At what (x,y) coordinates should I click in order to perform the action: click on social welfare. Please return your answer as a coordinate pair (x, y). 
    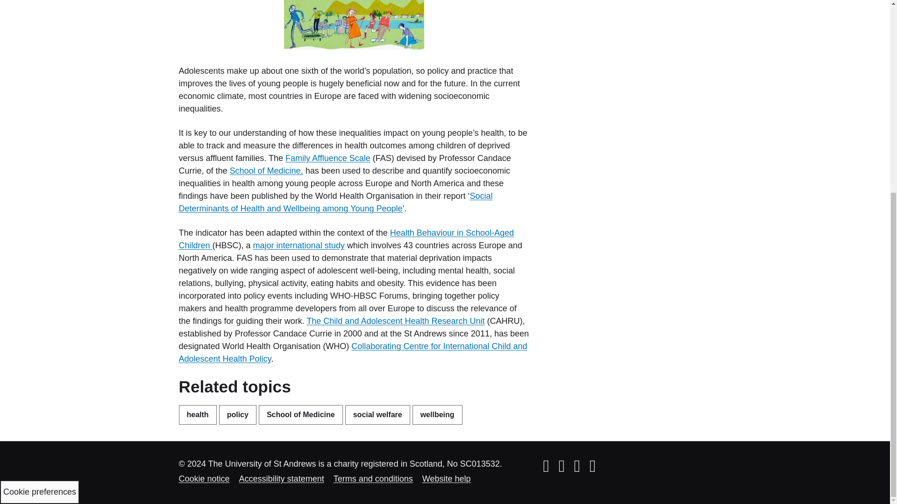
    Looking at the image, I should click on (377, 415).